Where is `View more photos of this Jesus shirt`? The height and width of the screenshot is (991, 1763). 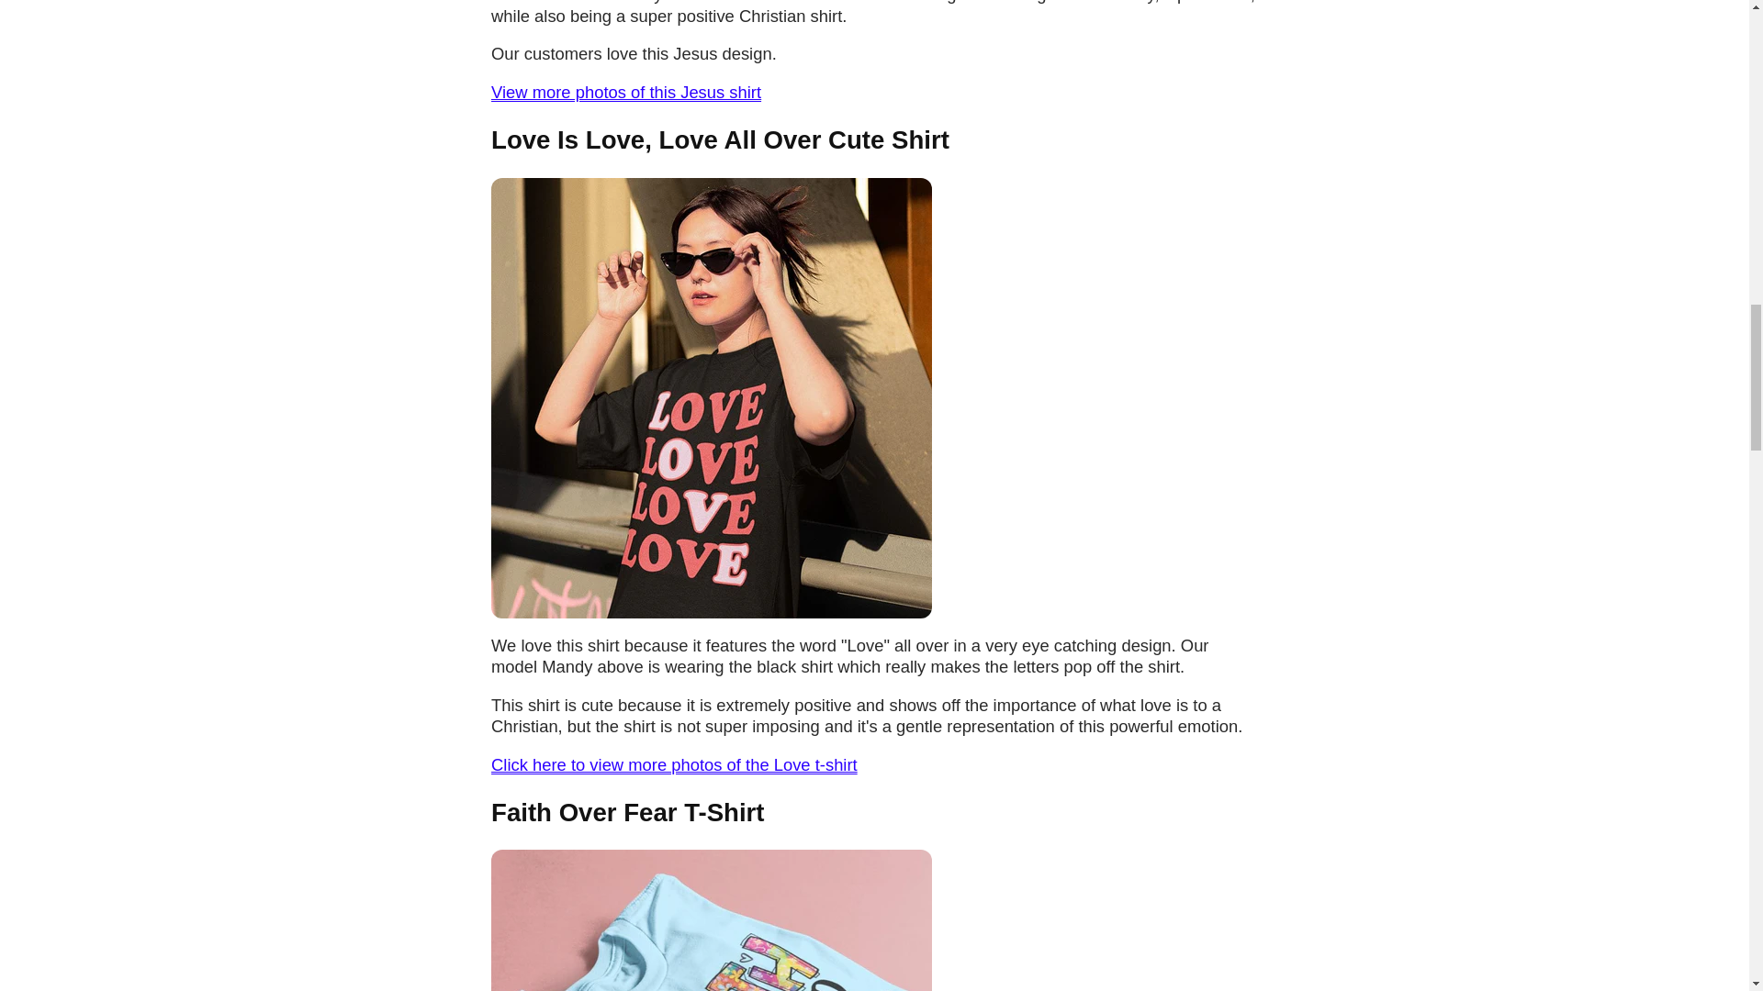
View more photos of this Jesus shirt is located at coordinates (626, 92).